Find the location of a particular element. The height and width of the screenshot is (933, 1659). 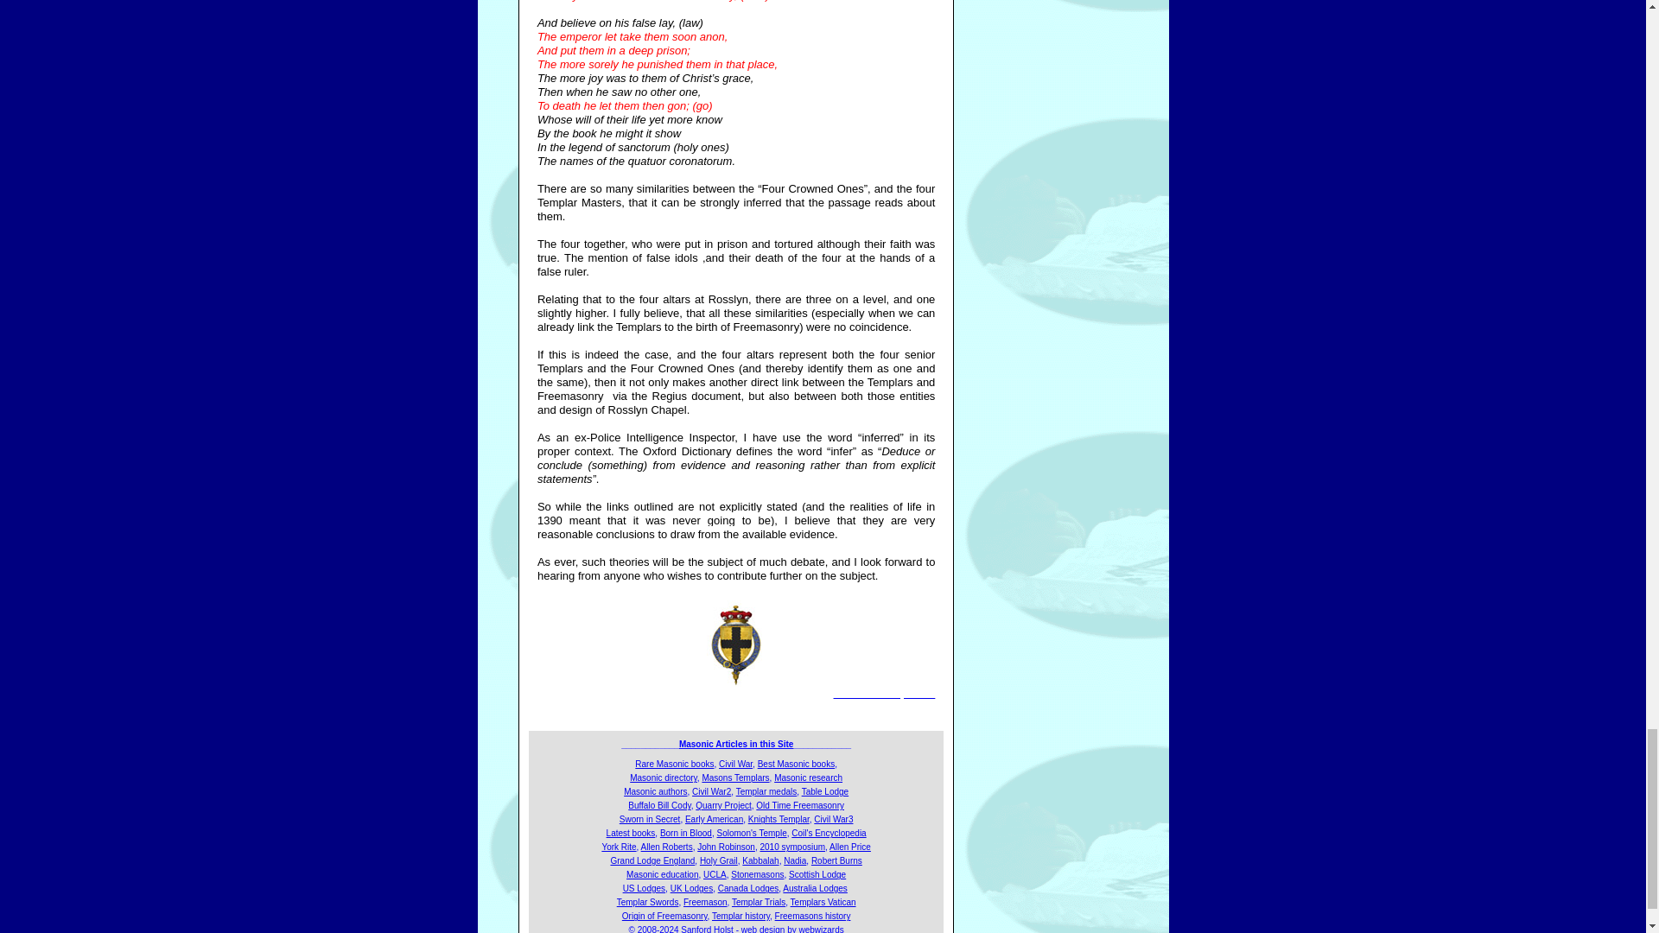

Latest books is located at coordinates (631, 833).